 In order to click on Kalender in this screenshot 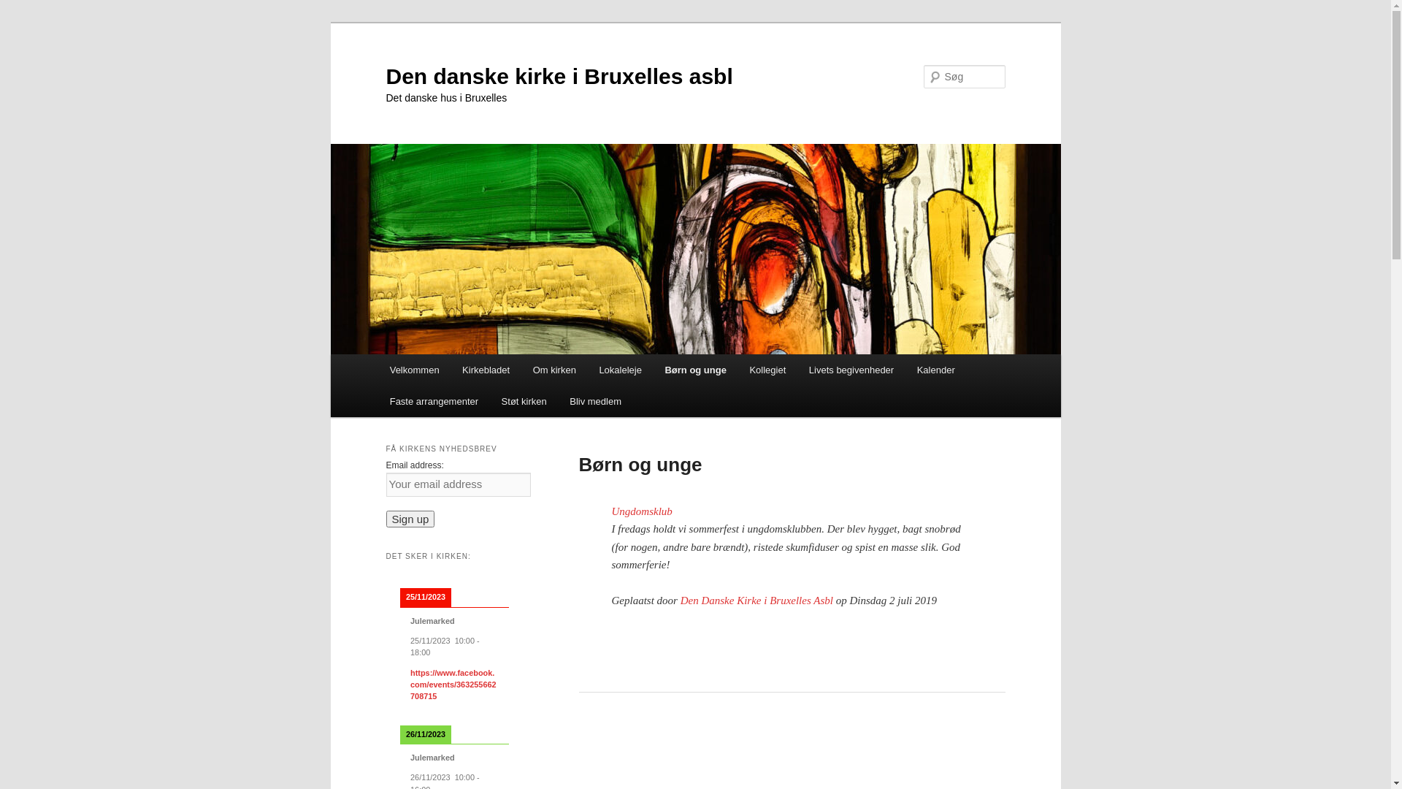, I will do `click(936, 370)`.